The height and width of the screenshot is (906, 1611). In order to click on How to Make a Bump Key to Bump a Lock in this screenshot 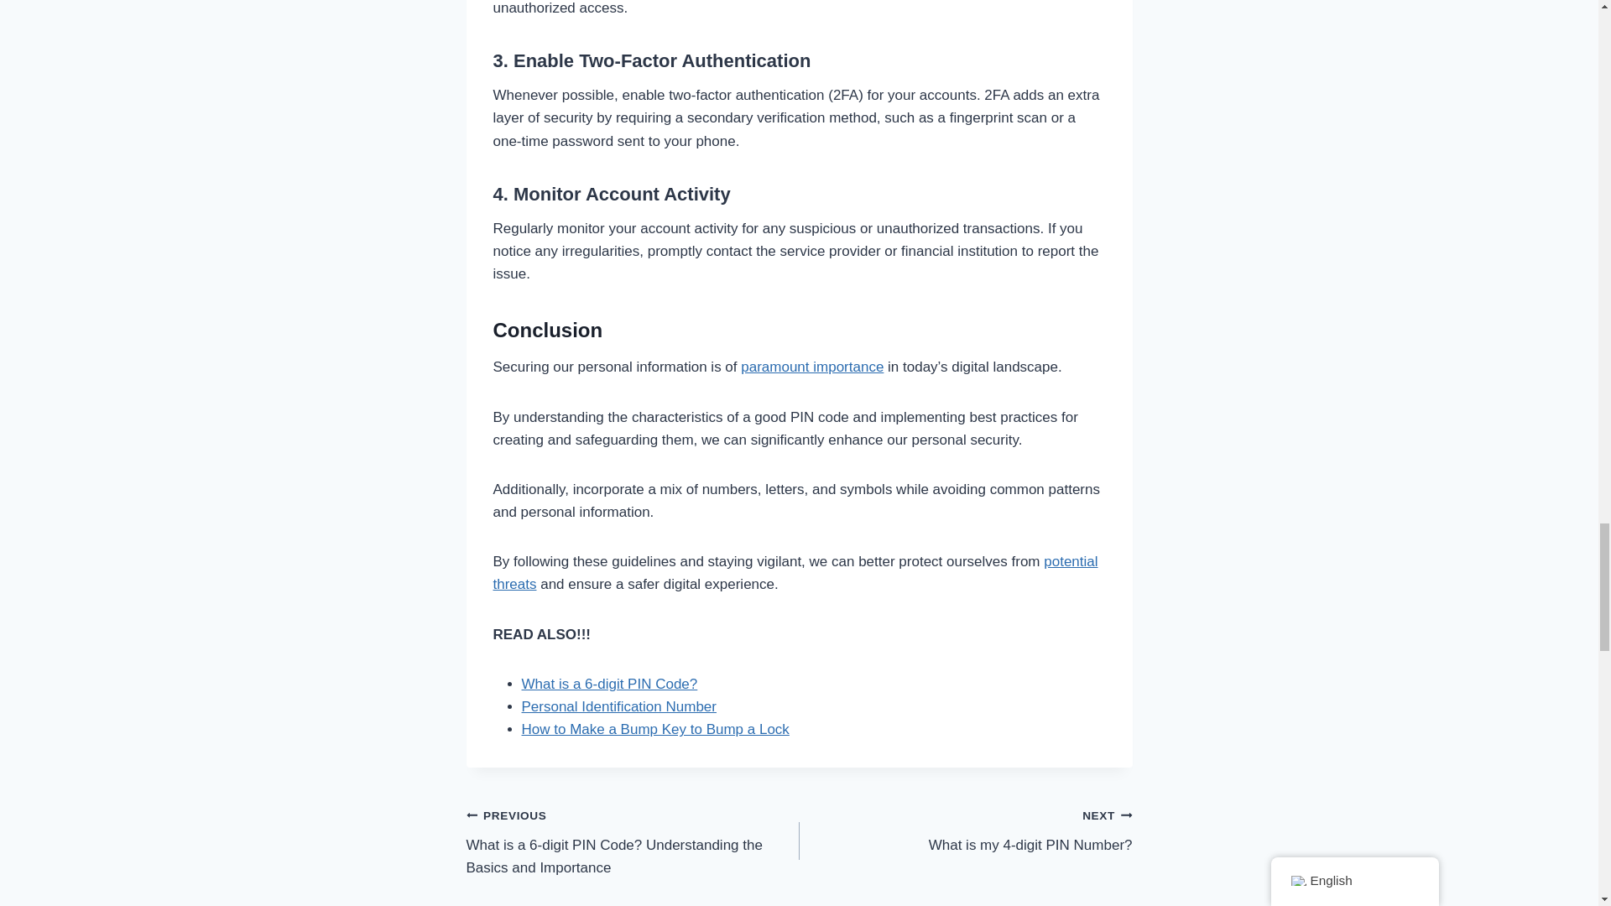, I will do `click(655, 729)`.